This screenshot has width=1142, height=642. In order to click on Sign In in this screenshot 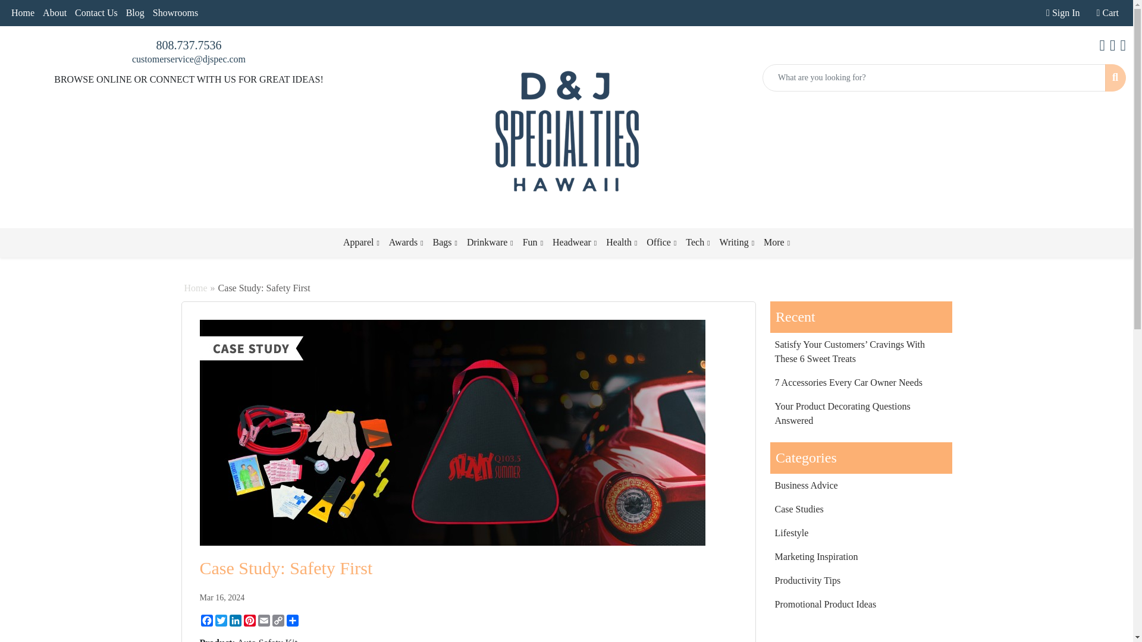, I will do `click(1062, 13)`.